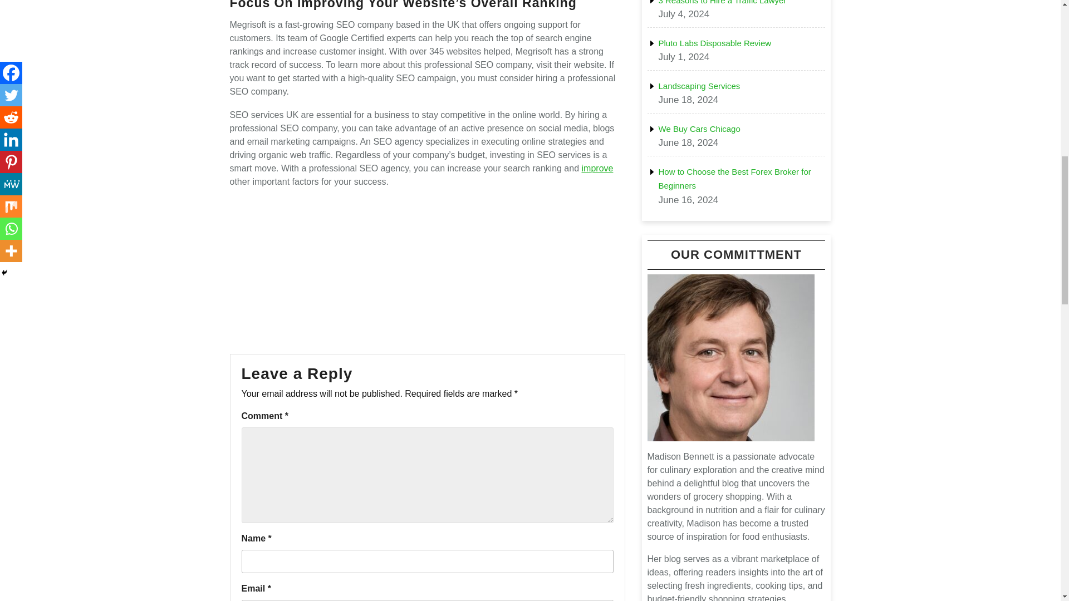  Describe the element at coordinates (597, 168) in the screenshot. I see `improve` at that location.